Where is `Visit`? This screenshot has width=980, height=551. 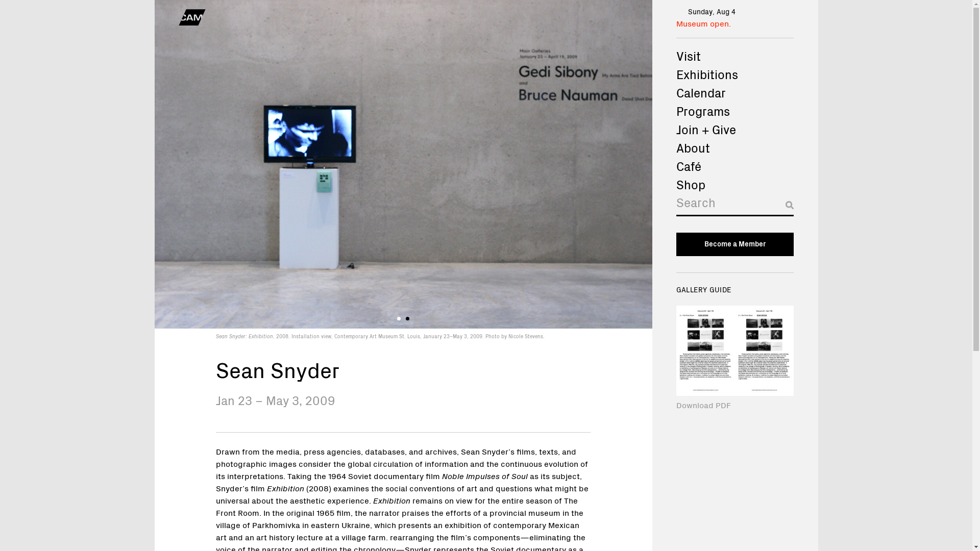
Visit is located at coordinates (734, 55).